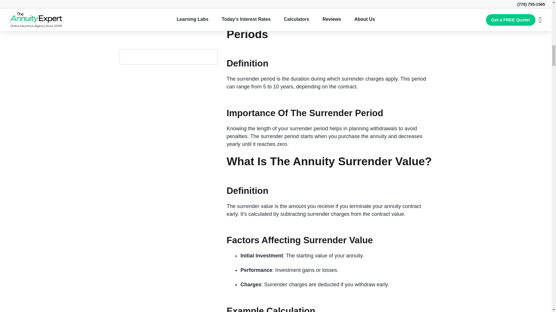 The image size is (556, 312). Describe the element at coordinates (329, 1) in the screenshot. I see `G- What Are Surrender Charges?-Accessing Money- FIA Overview` at that location.